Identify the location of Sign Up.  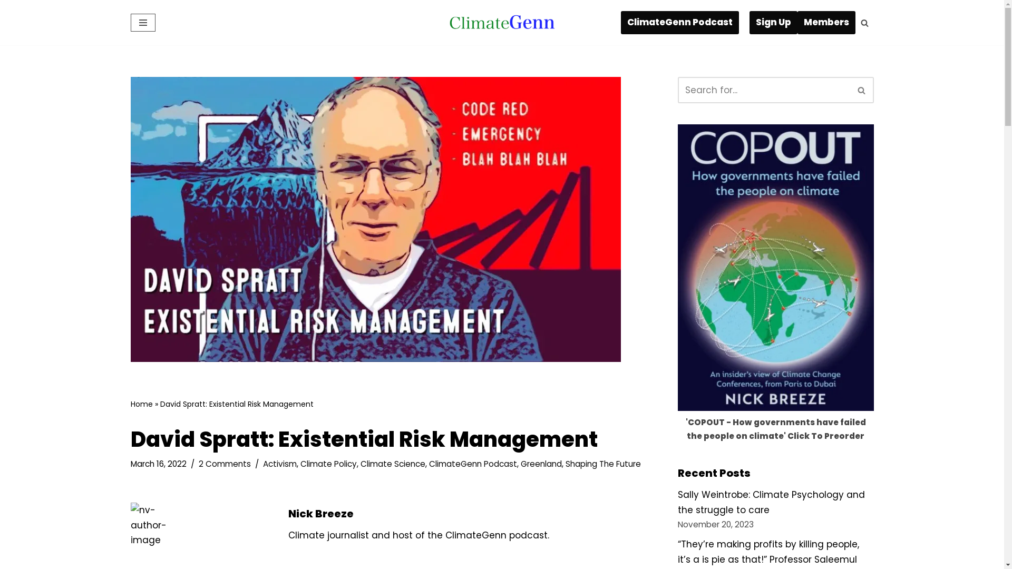
(774, 22).